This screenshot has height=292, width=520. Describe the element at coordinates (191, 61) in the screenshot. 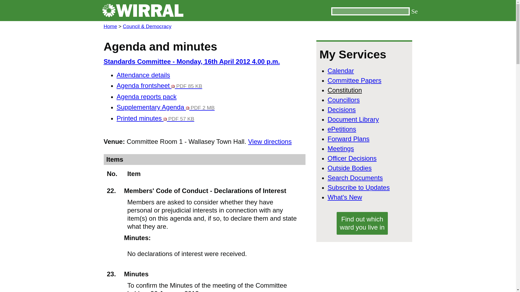

I see `Standards Committee - Monday, 16th April 2012 4.00 p.m.` at that location.